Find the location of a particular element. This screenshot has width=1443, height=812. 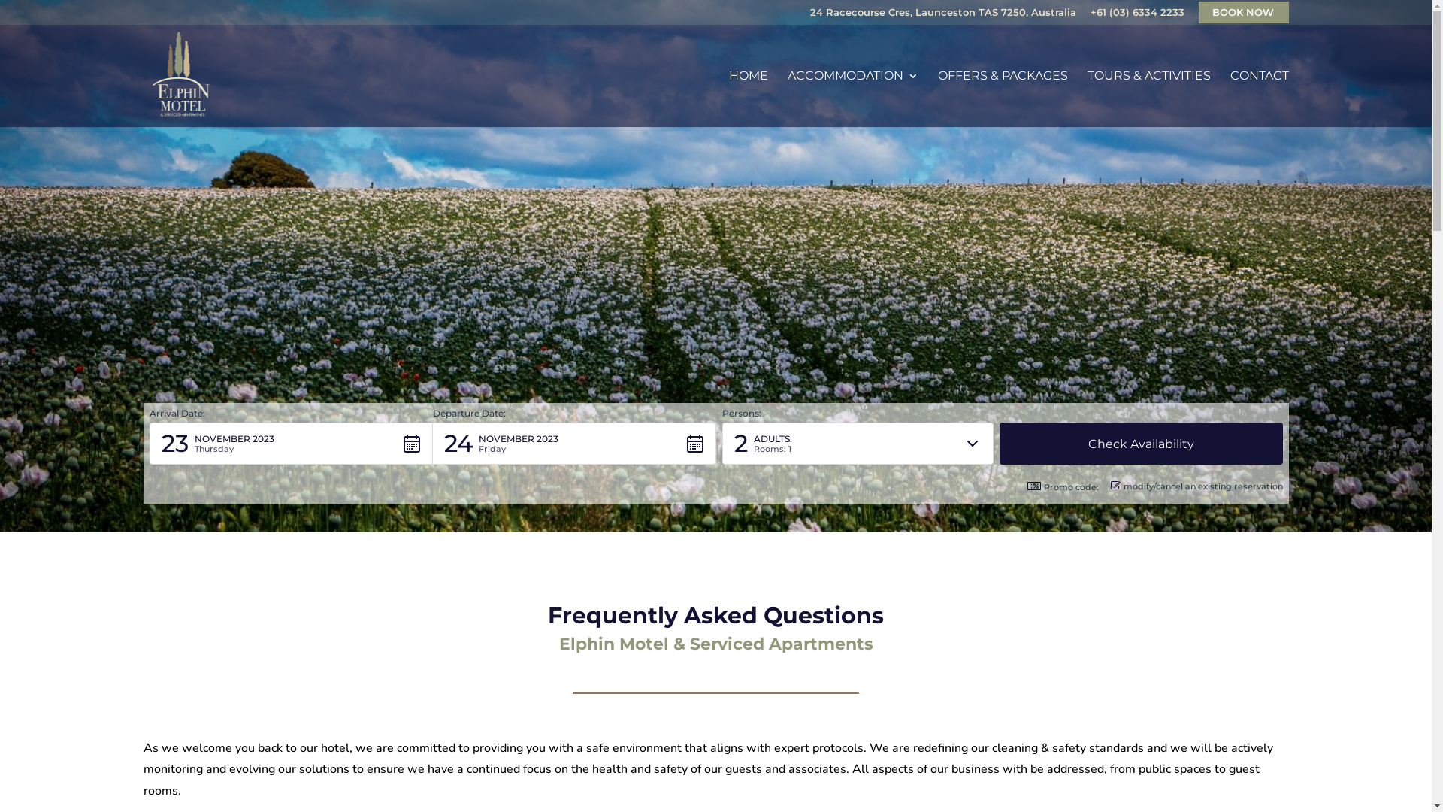

TOURS & ACTIVITIES is located at coordinates (1148, 99).